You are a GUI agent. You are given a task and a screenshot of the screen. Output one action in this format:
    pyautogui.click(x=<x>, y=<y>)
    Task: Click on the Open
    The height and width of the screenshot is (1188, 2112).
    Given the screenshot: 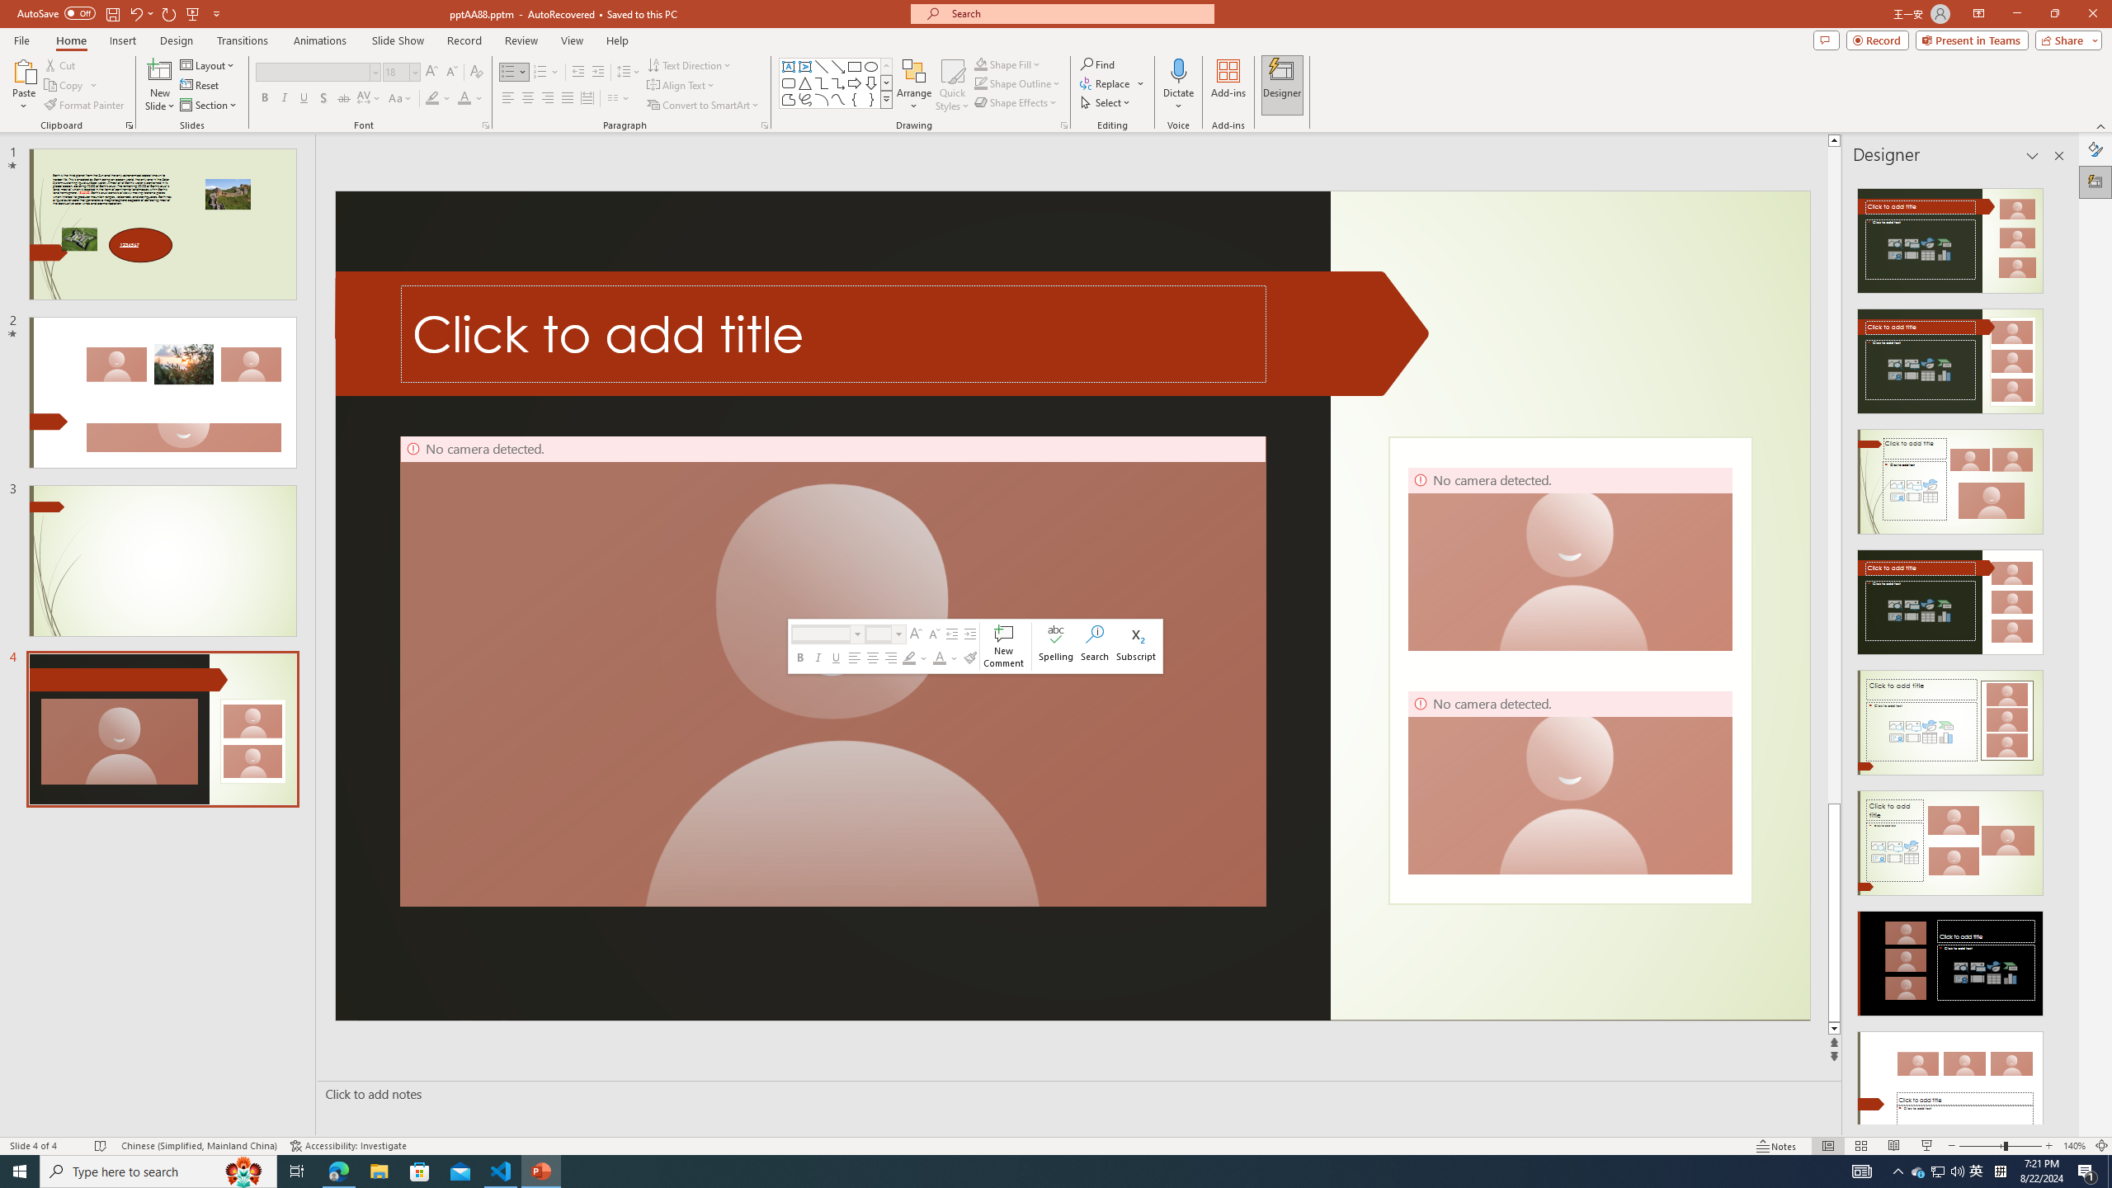 What is the action you would take?
    pyautogui.click(x=414, y=71)
    